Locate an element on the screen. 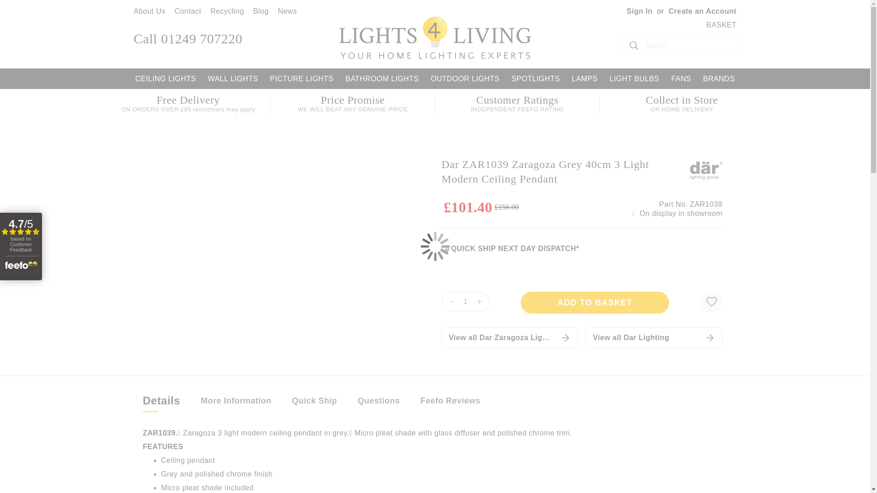 The height and width of the screenshot is (493, 877). News is located at coordinates (287, 11).